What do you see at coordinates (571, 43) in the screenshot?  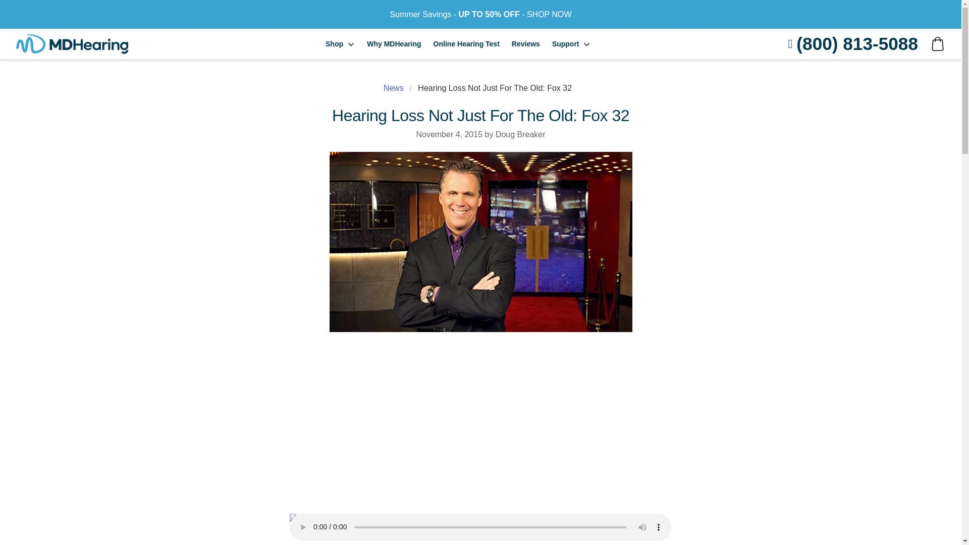 I see `Support` at bounding box center [571, 43].